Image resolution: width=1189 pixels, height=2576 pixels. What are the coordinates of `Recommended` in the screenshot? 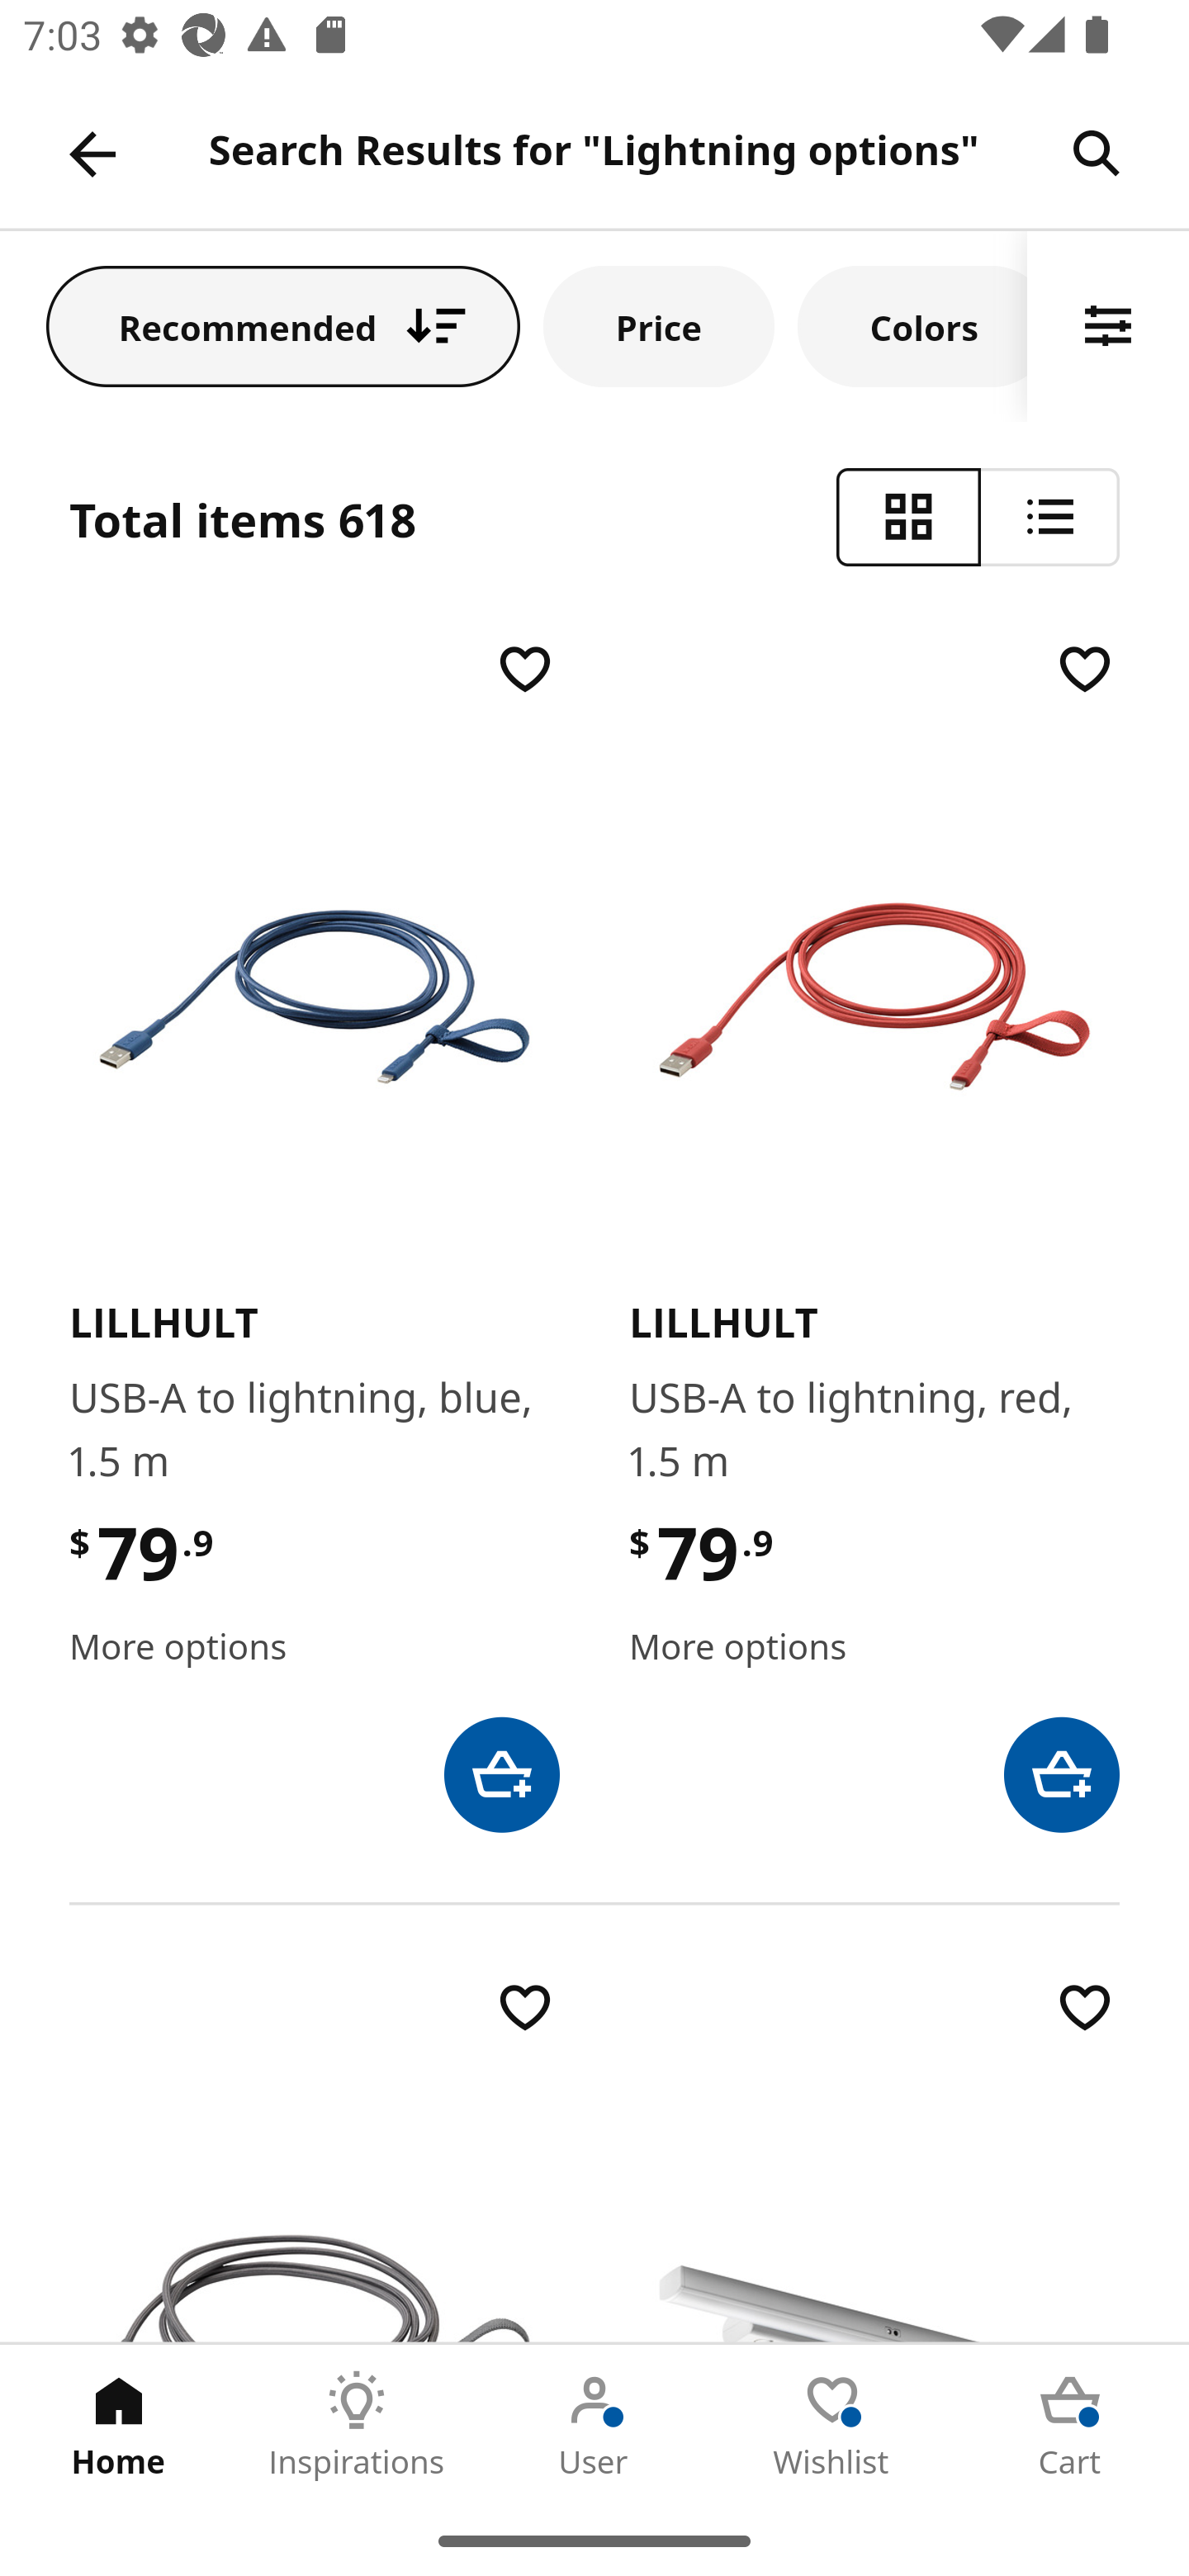 It's located at (283, 325).